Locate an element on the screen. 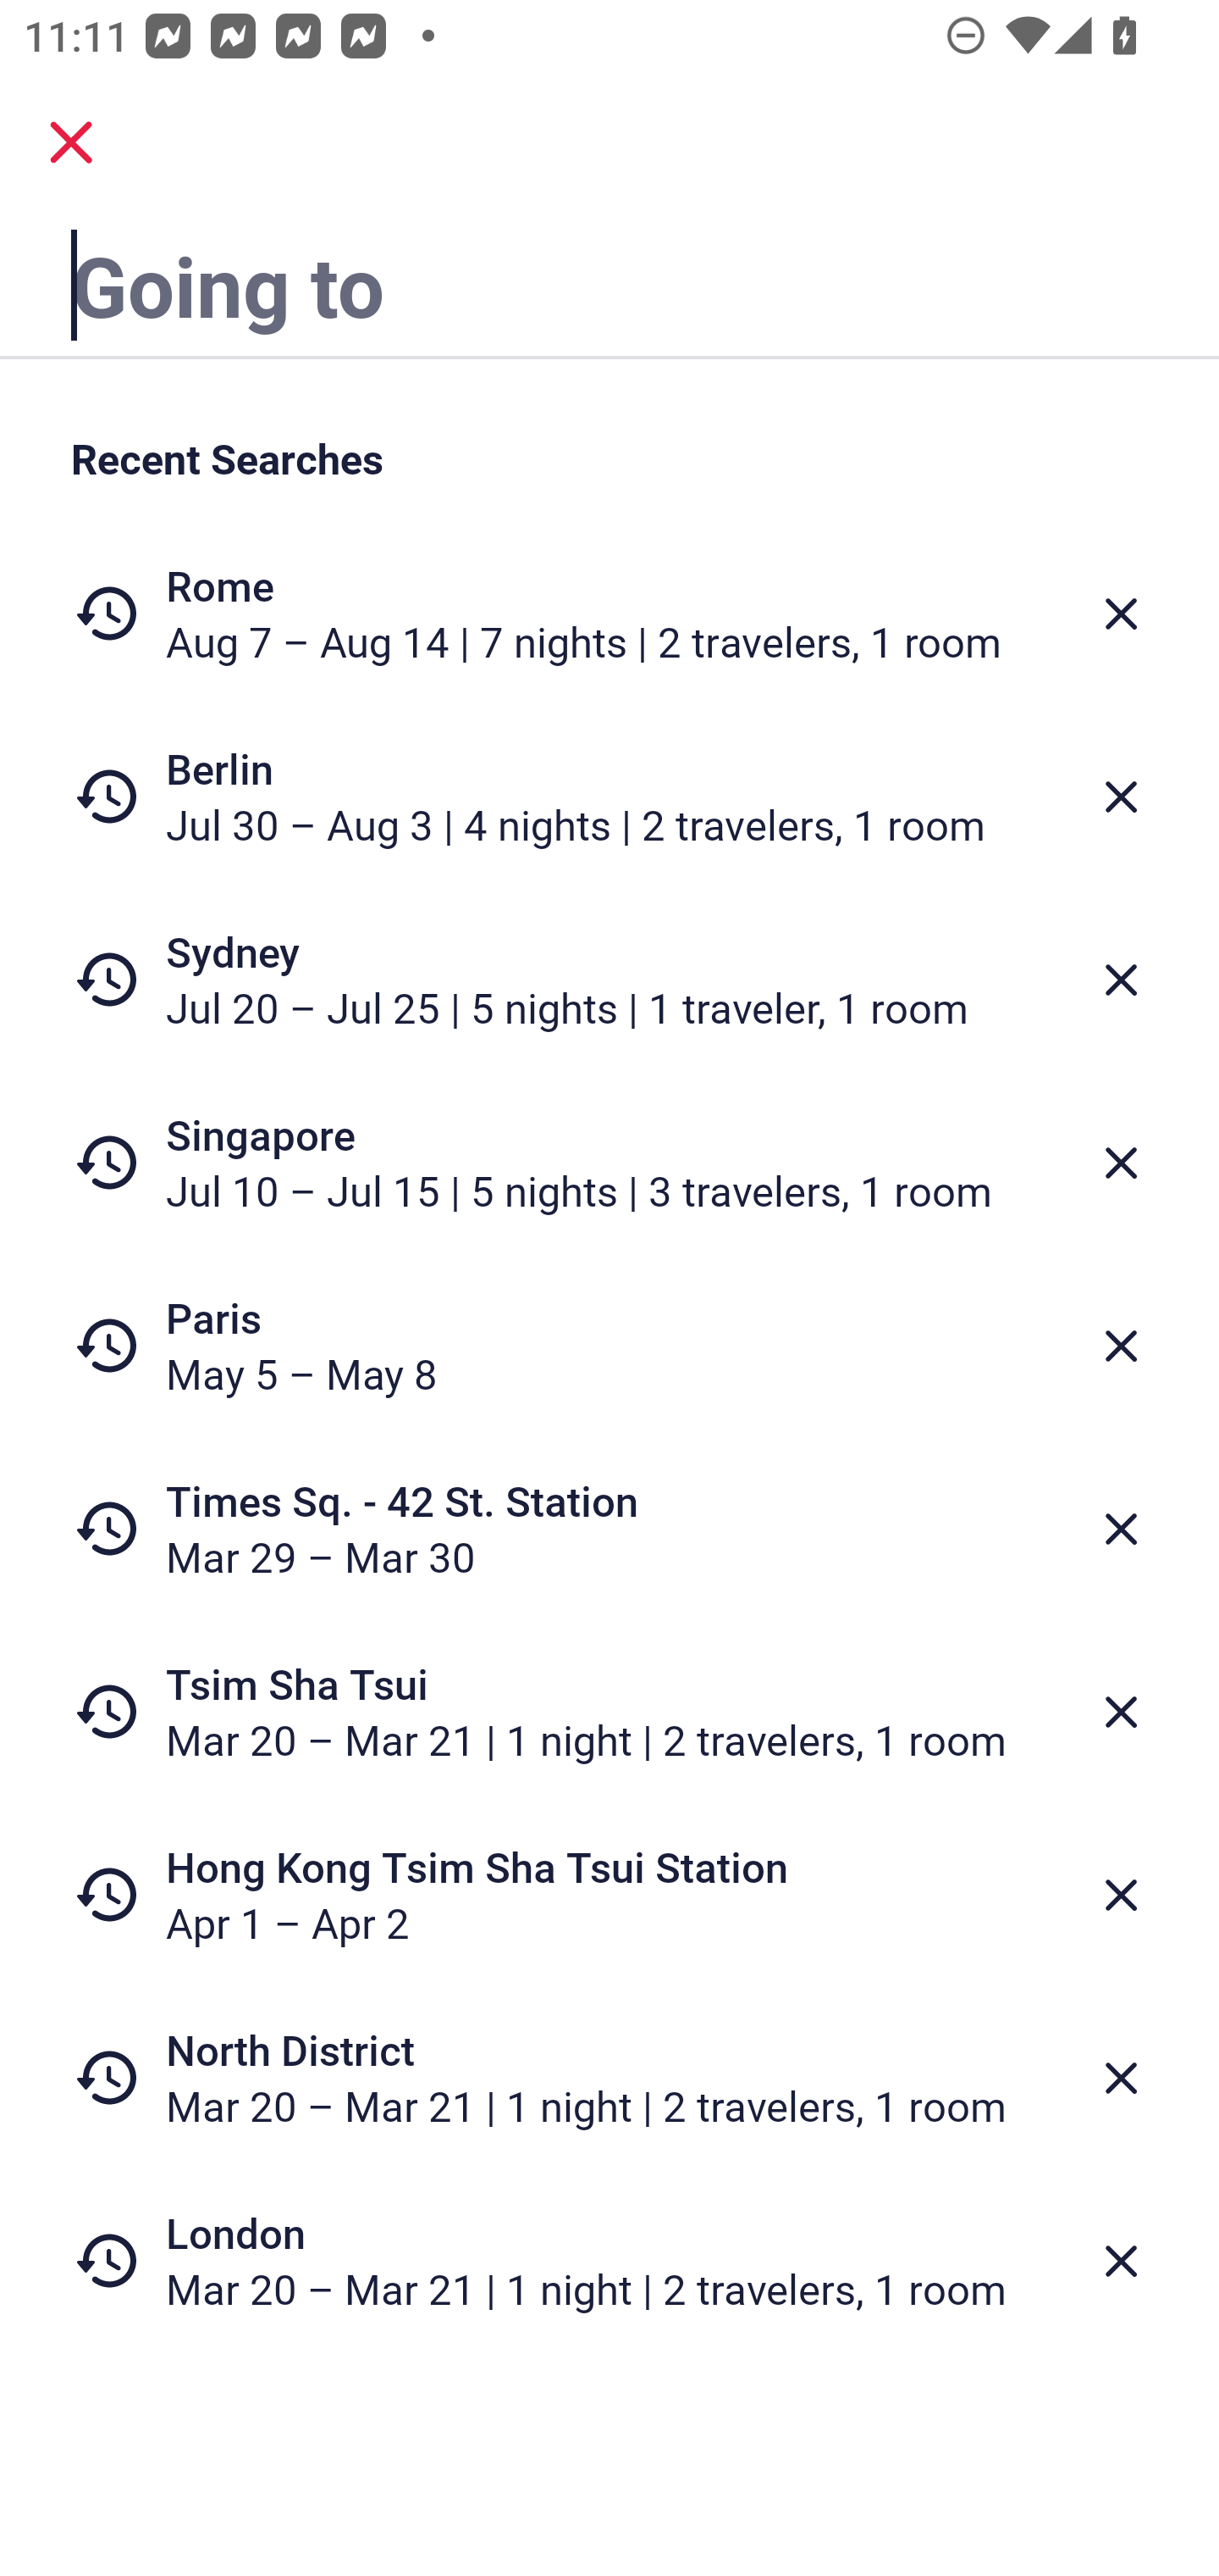  Paris May 5 – May 8 is located at coordinates (609, 1346).